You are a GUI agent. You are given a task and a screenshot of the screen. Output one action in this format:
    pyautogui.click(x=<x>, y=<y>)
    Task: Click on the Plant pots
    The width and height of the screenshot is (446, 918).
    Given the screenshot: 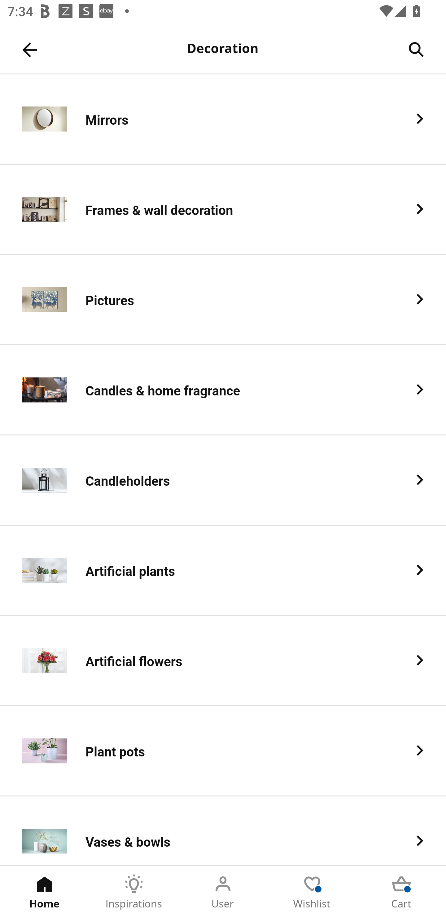 What is the action you would take?
    pyautogui.click(x=223, y=751)
    